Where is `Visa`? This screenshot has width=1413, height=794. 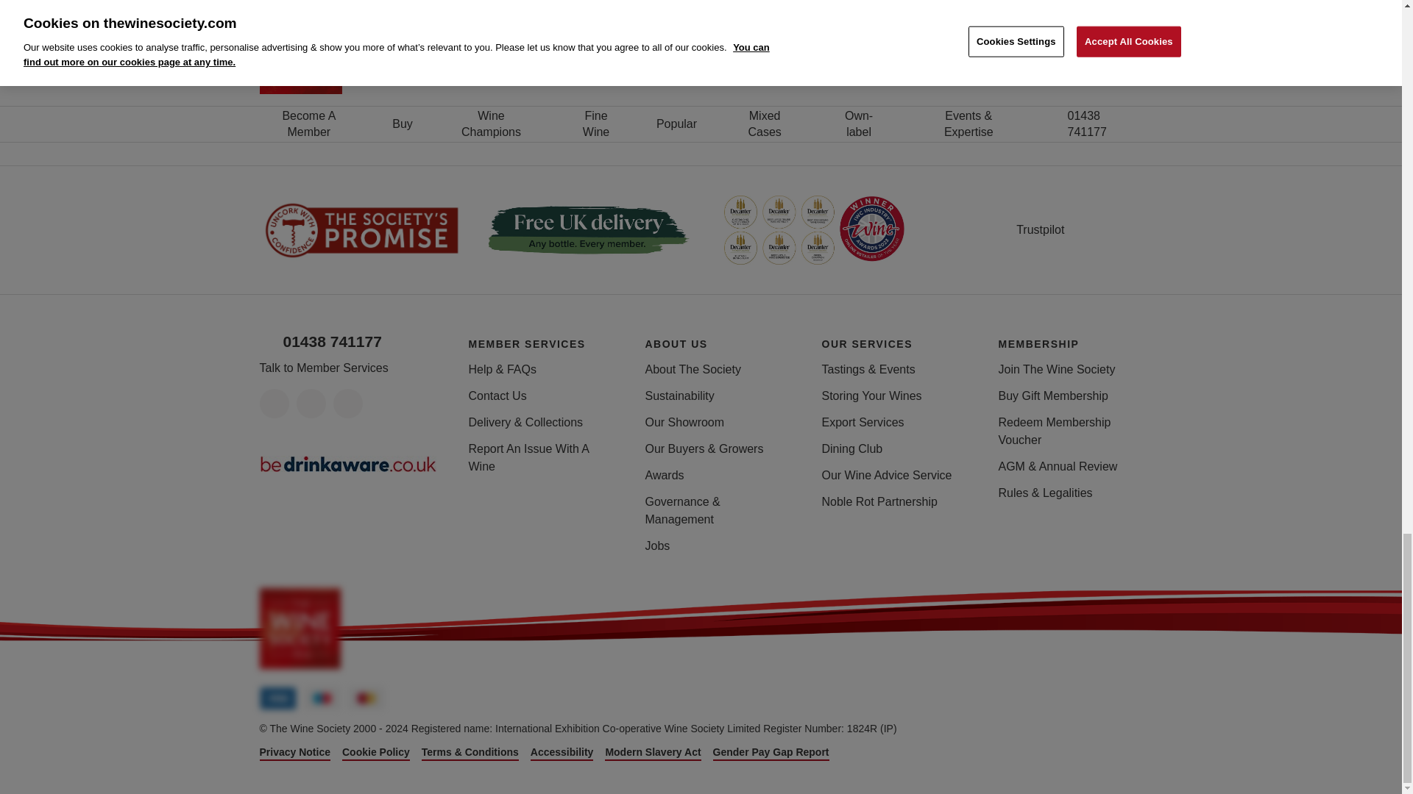 Visa is located at coordinates (277, 698).